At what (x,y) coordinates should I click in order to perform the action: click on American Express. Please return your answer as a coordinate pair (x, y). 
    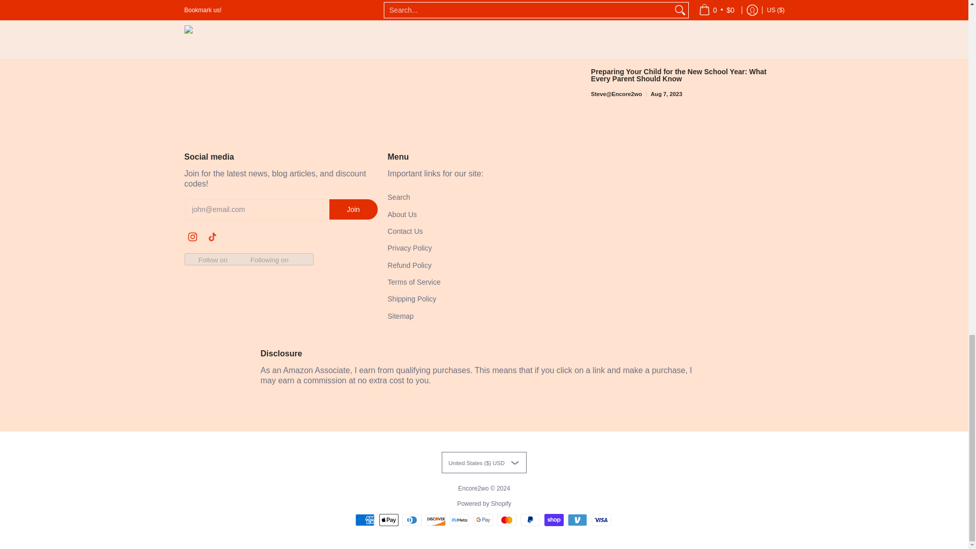
    Looking at the image, I should click on (365, 520).